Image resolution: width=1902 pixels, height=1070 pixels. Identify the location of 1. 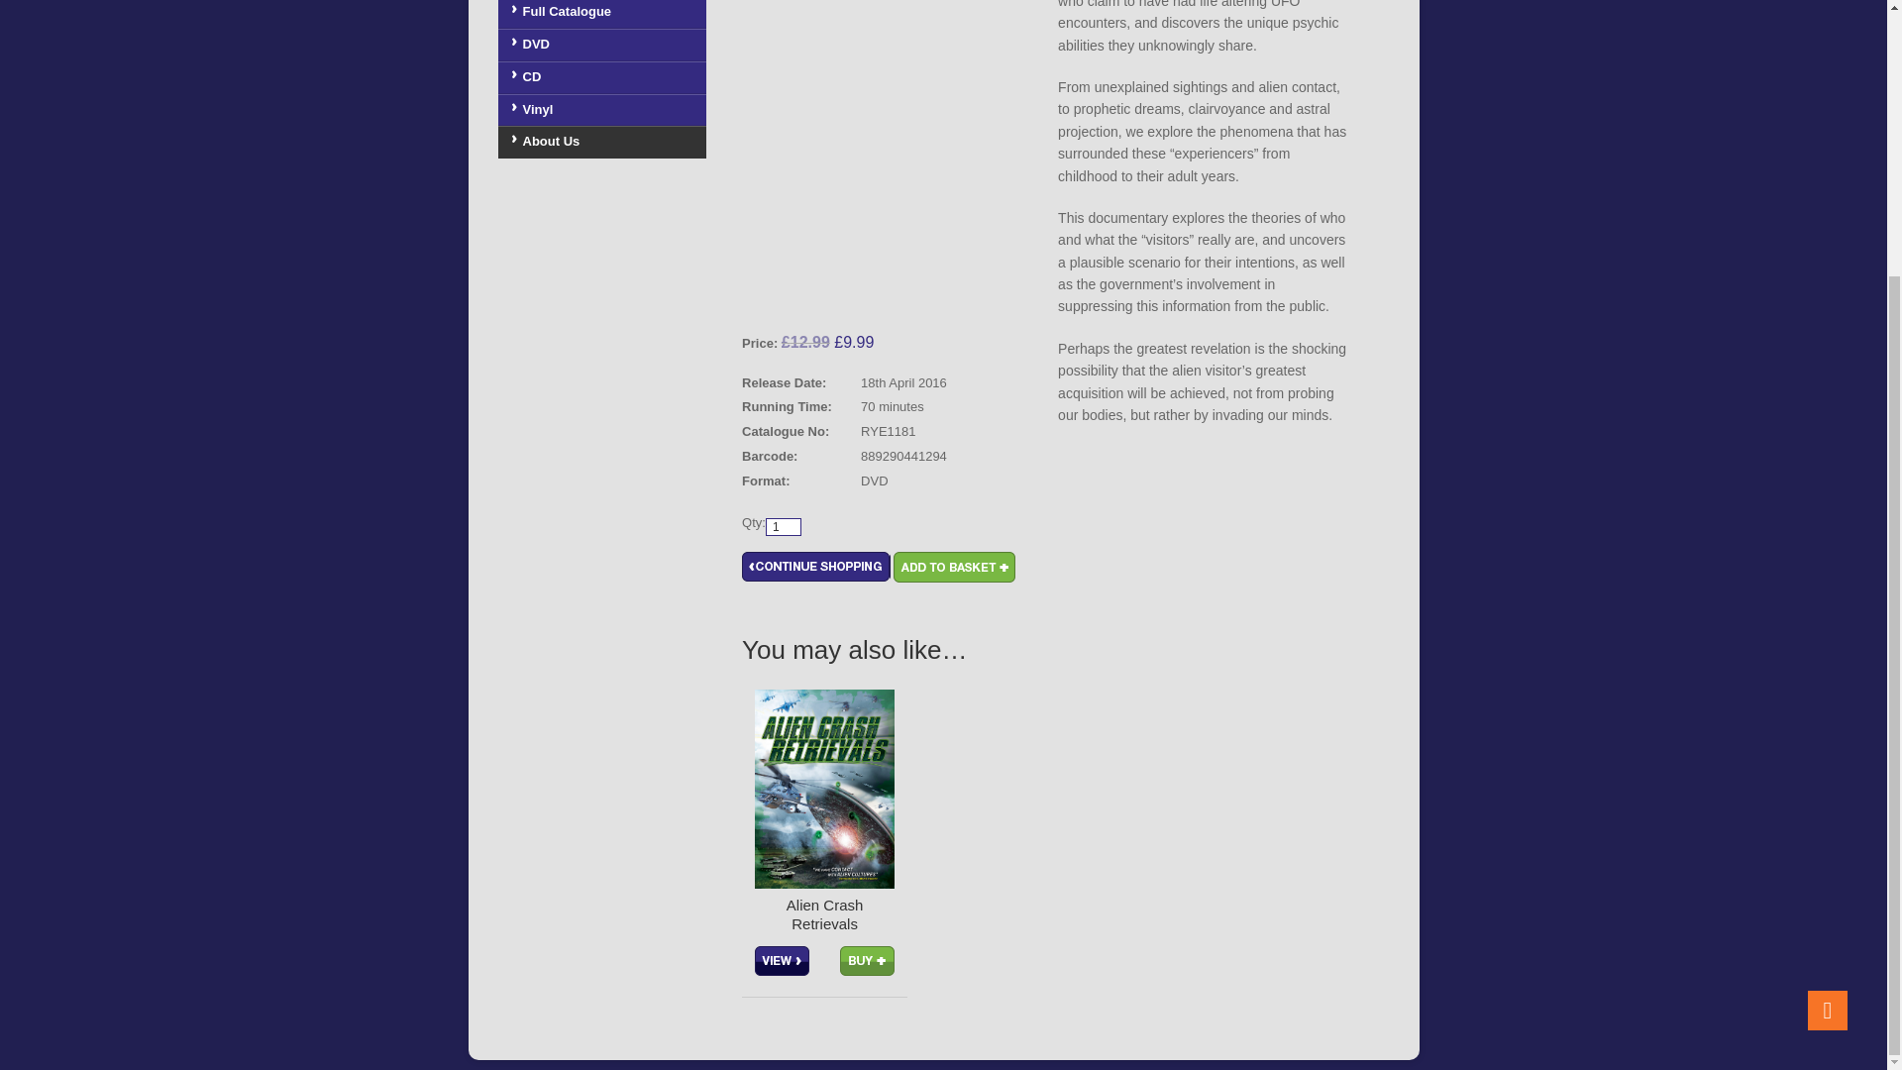
(783, 527).